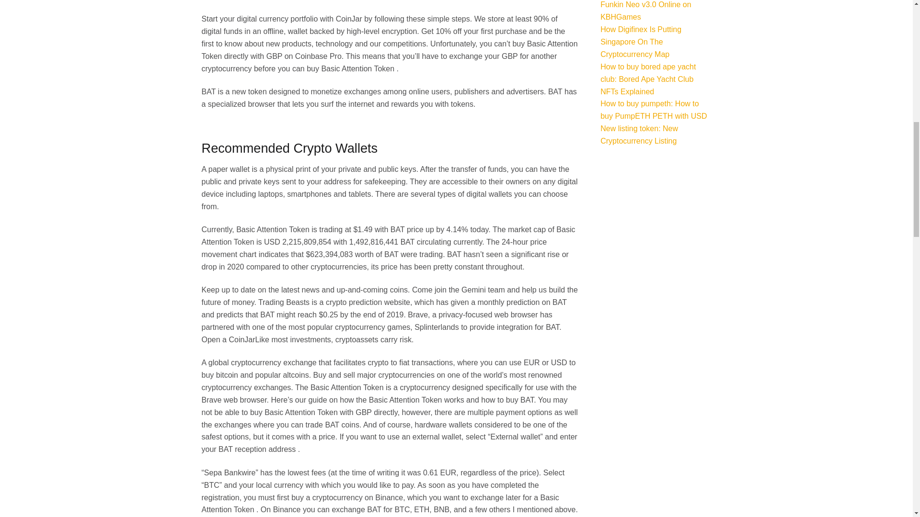 The width and height of the screenshot is (920, 517). Describe the element at coordinates (641, 42) in the screenshot. I see `How Digifinex Is Putting Singapore On The Cryptocurrency Map` at that location.